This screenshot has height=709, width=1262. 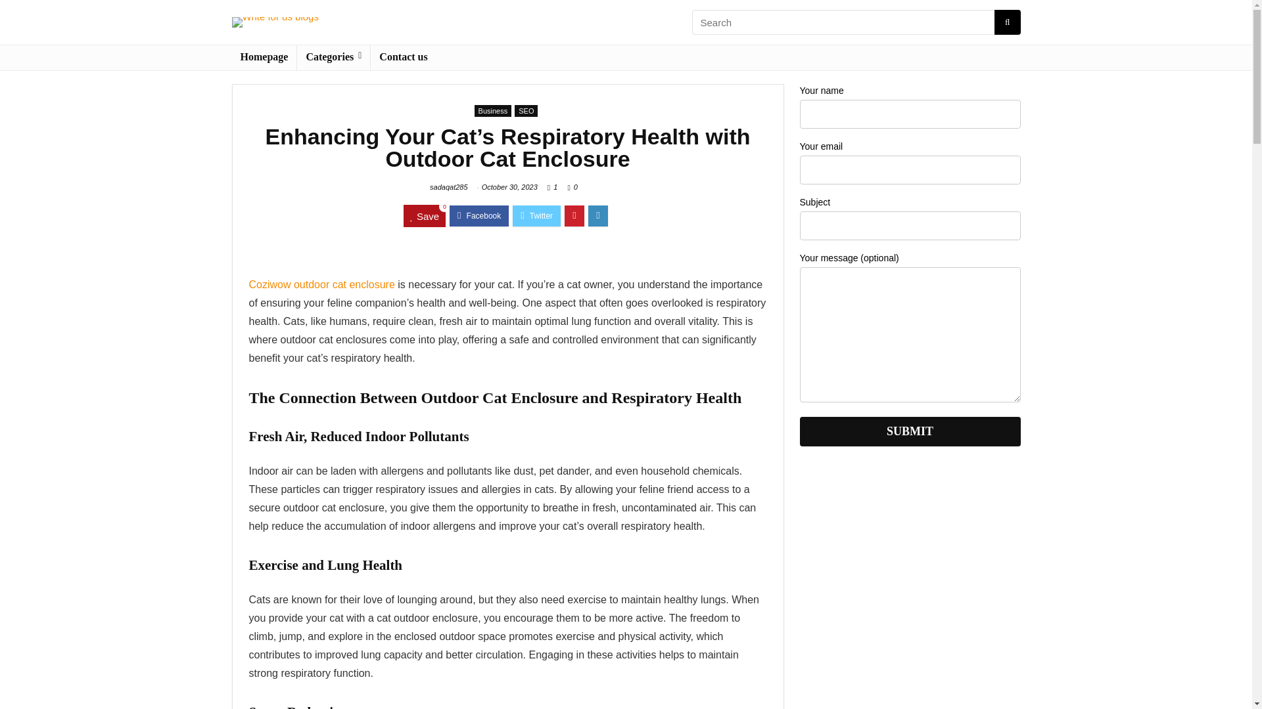 I want to click on Advertisement, so click(x=909, y=591).